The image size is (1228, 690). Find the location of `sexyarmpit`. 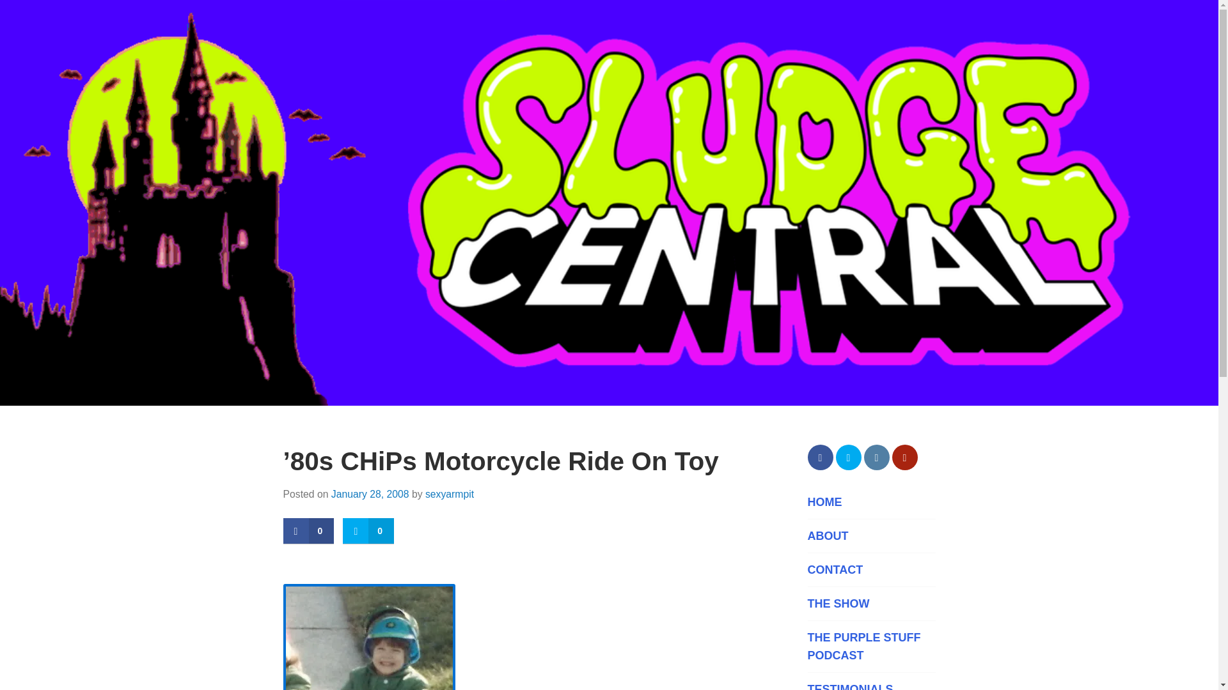

sexyarmpit is located at coordinates (449, 493).